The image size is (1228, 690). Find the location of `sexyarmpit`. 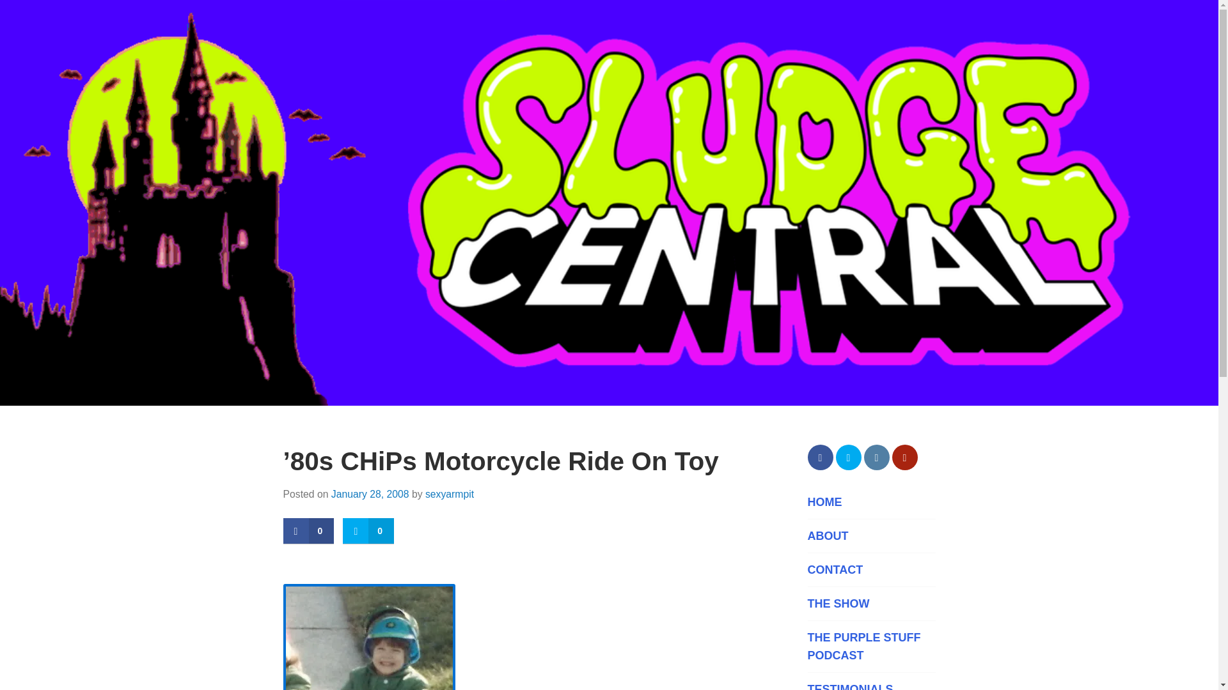

sexyarmpit is located at coordinates (449, 493).